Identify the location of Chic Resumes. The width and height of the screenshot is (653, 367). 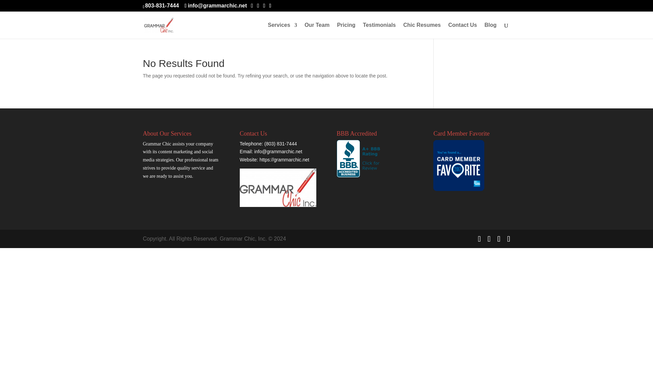
(422, 31).